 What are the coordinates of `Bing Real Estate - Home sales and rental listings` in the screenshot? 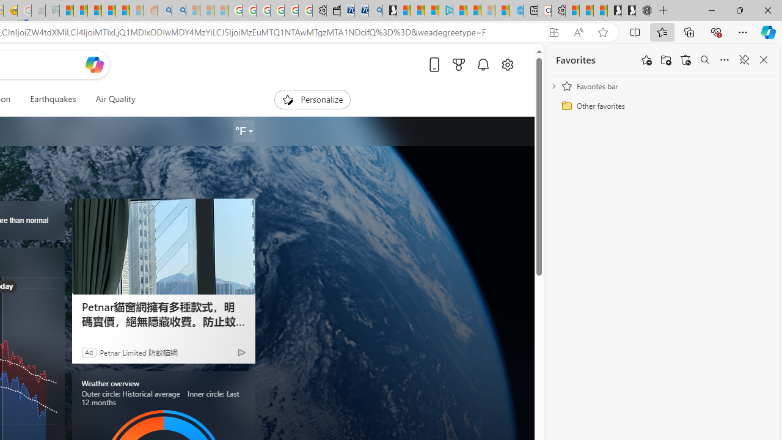 It's located at (375, 11).